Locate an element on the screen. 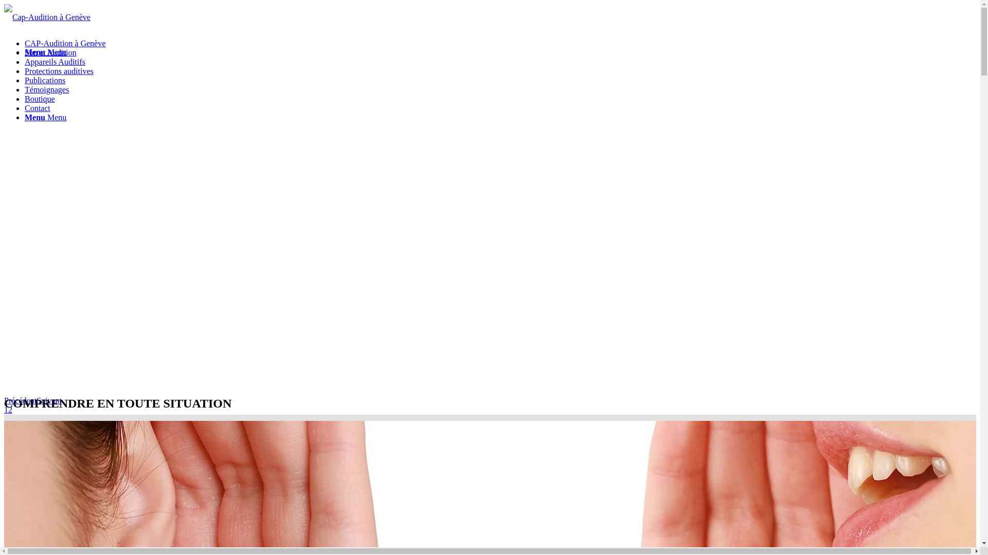 The image size is (988, 555). Protections auditives is located at coordinates (59, 71).